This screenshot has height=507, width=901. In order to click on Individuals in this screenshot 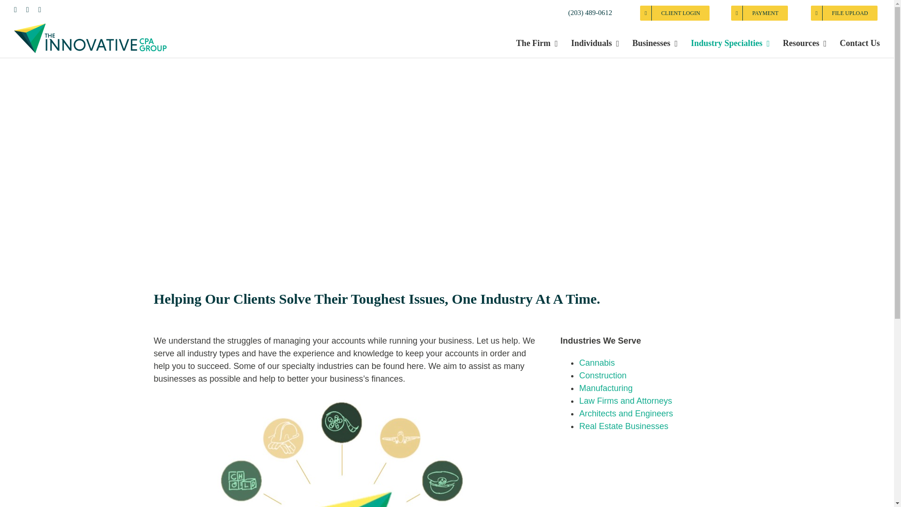, I will do `click(595, 43)`.